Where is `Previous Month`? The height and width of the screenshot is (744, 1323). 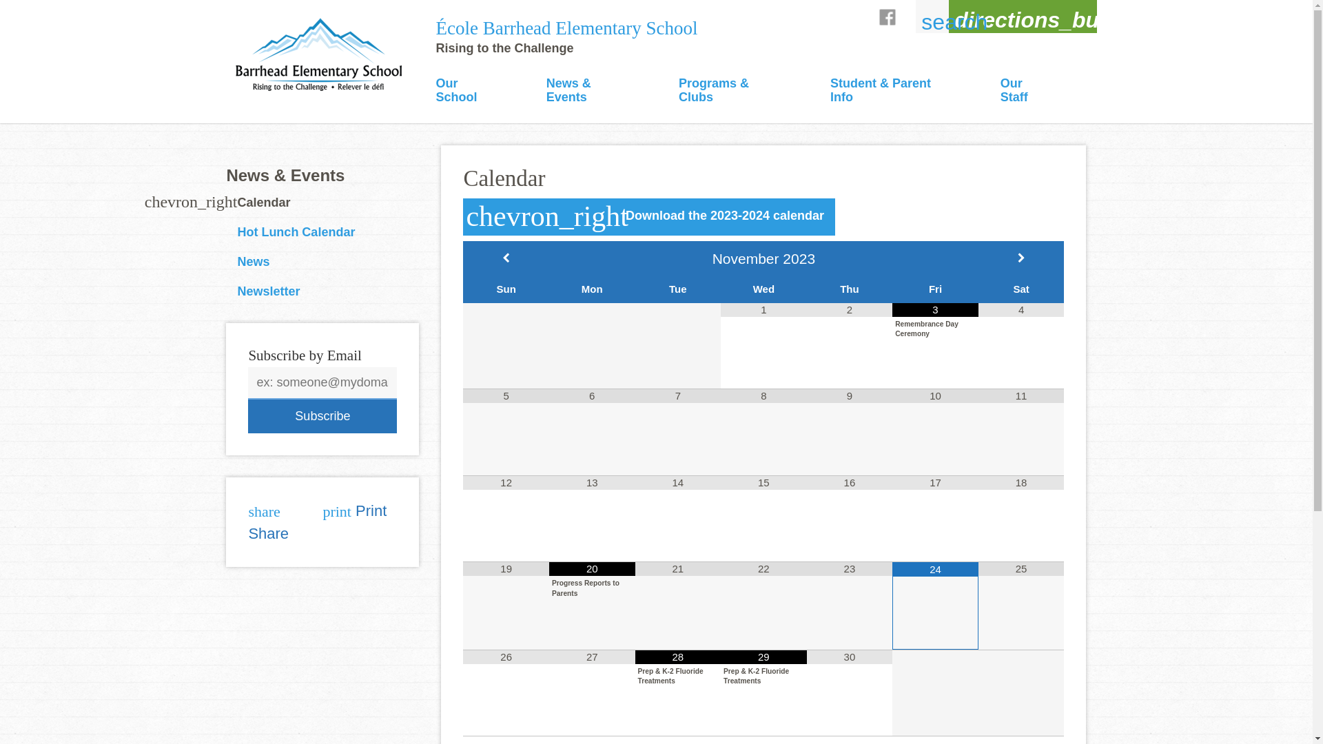
Previous Month is located at coordinates (506, 258).